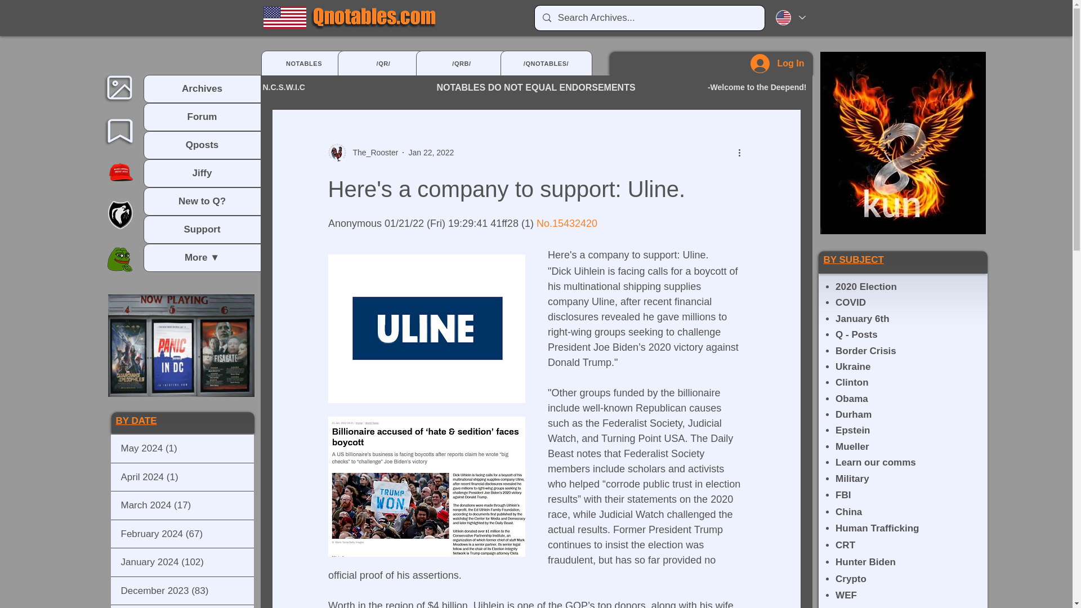 This screenshot has height=608, width=1081. Describe the element at coordinates (202, 89) in the screenshot. I see `Archives` at that location.